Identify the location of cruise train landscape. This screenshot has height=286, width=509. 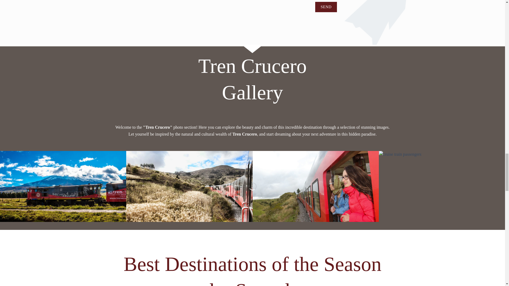
(189, 186).